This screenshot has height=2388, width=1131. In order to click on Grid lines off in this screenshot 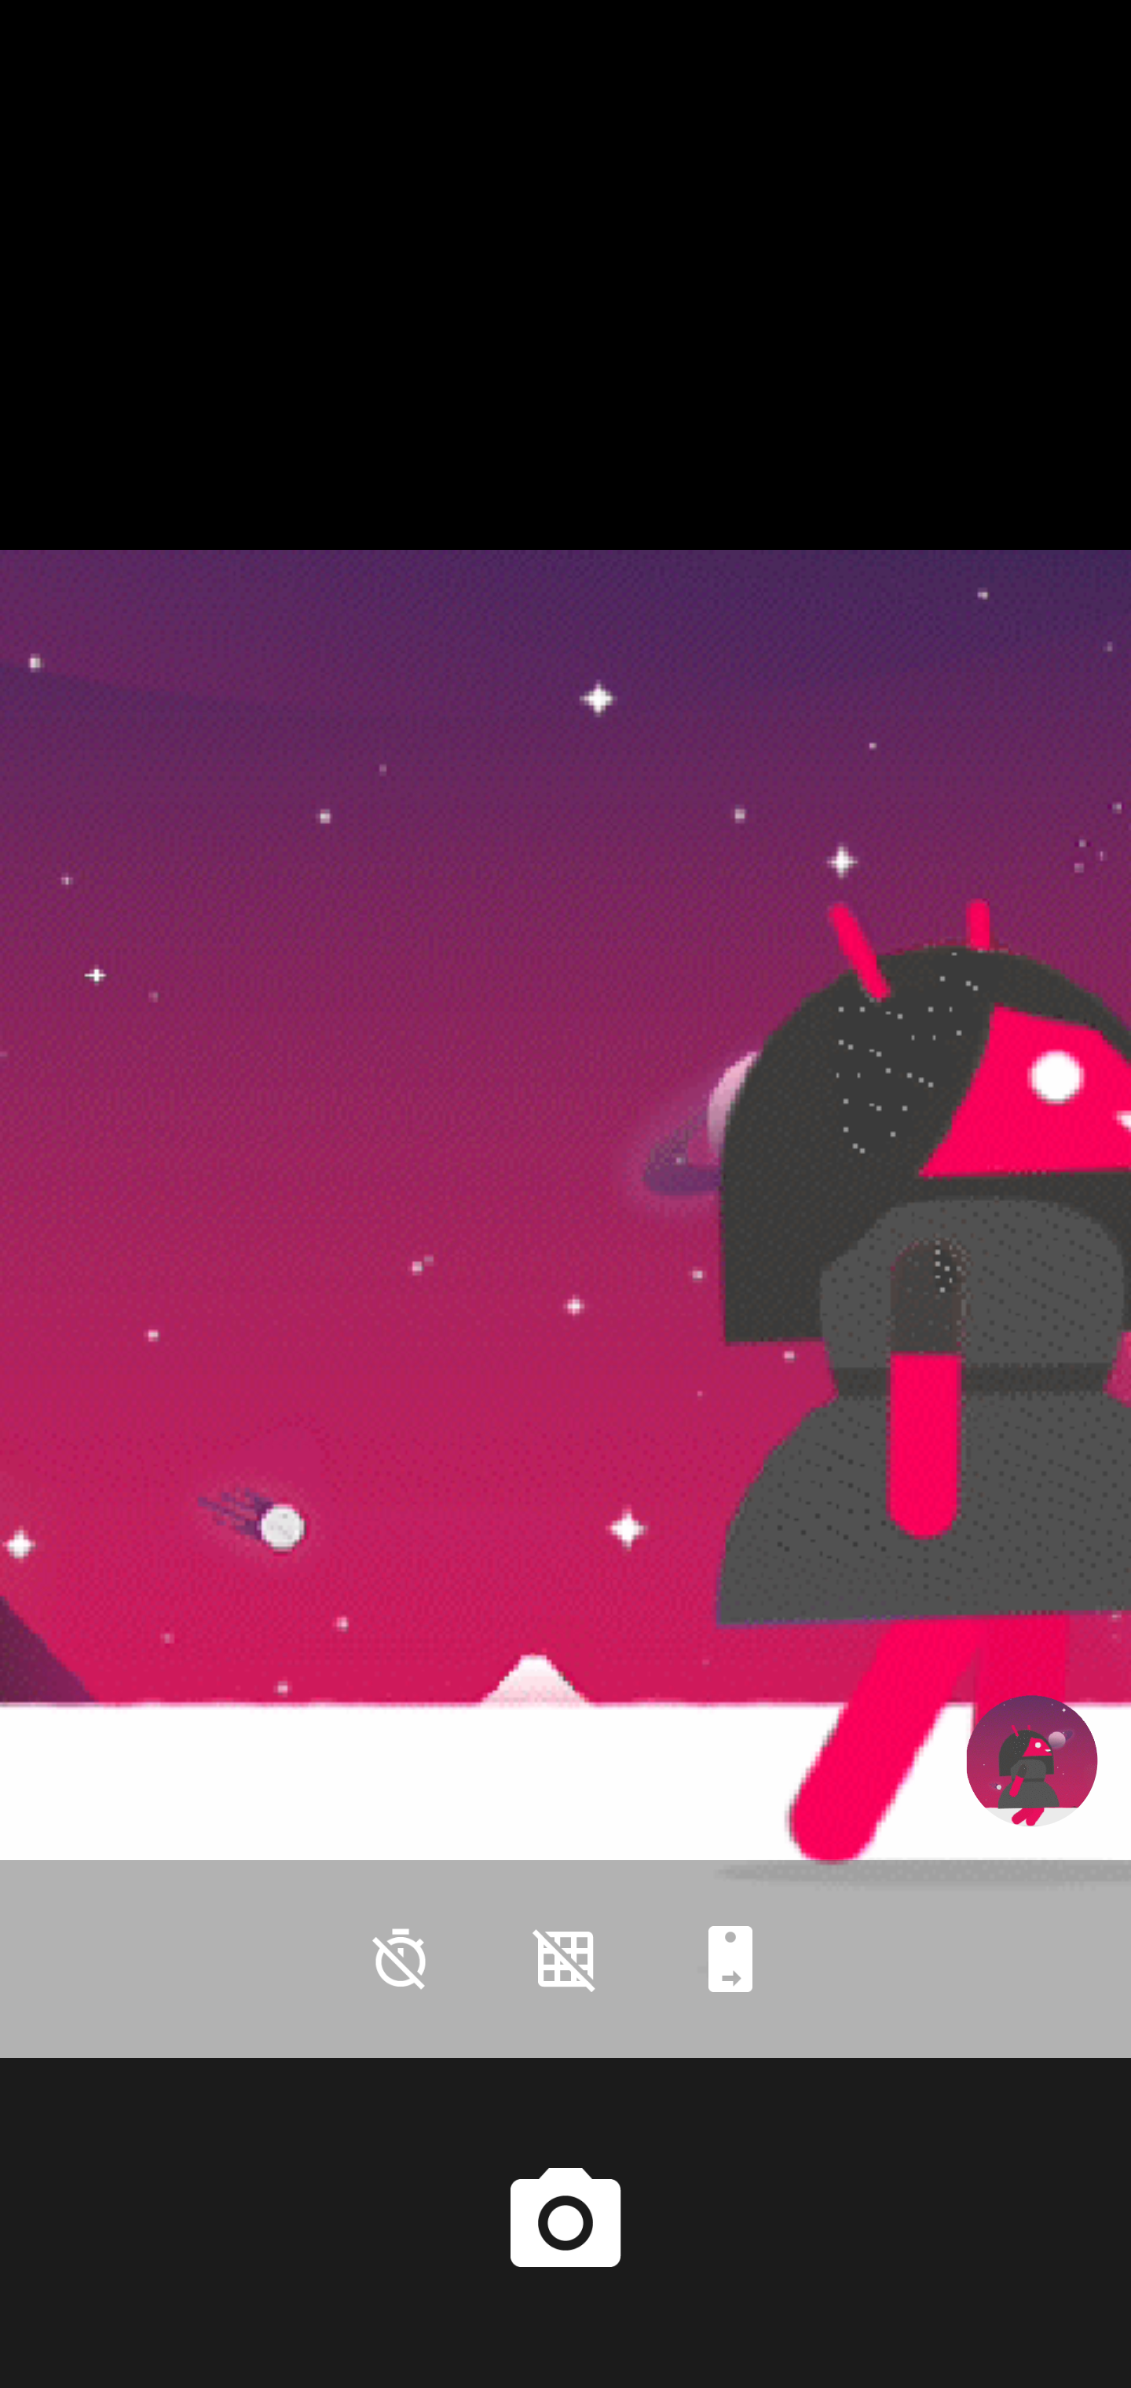, I will do `click(565, 1959)`.